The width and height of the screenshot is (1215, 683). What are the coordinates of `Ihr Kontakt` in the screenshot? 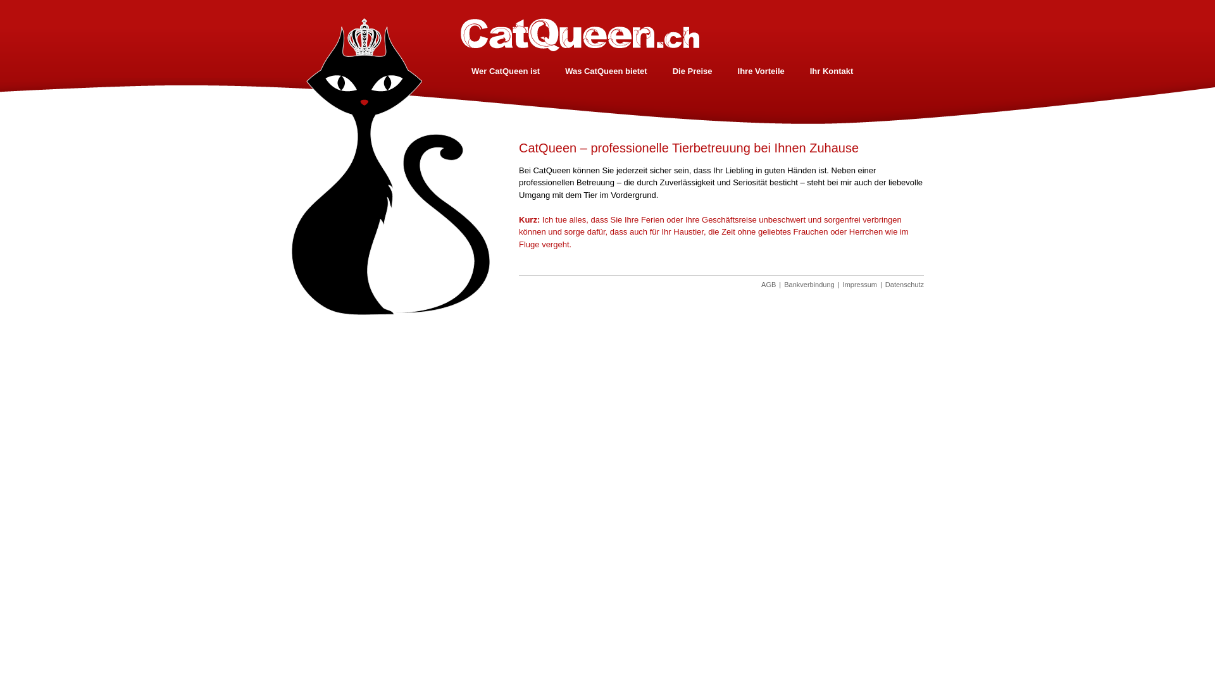 It's located at (832, 71).